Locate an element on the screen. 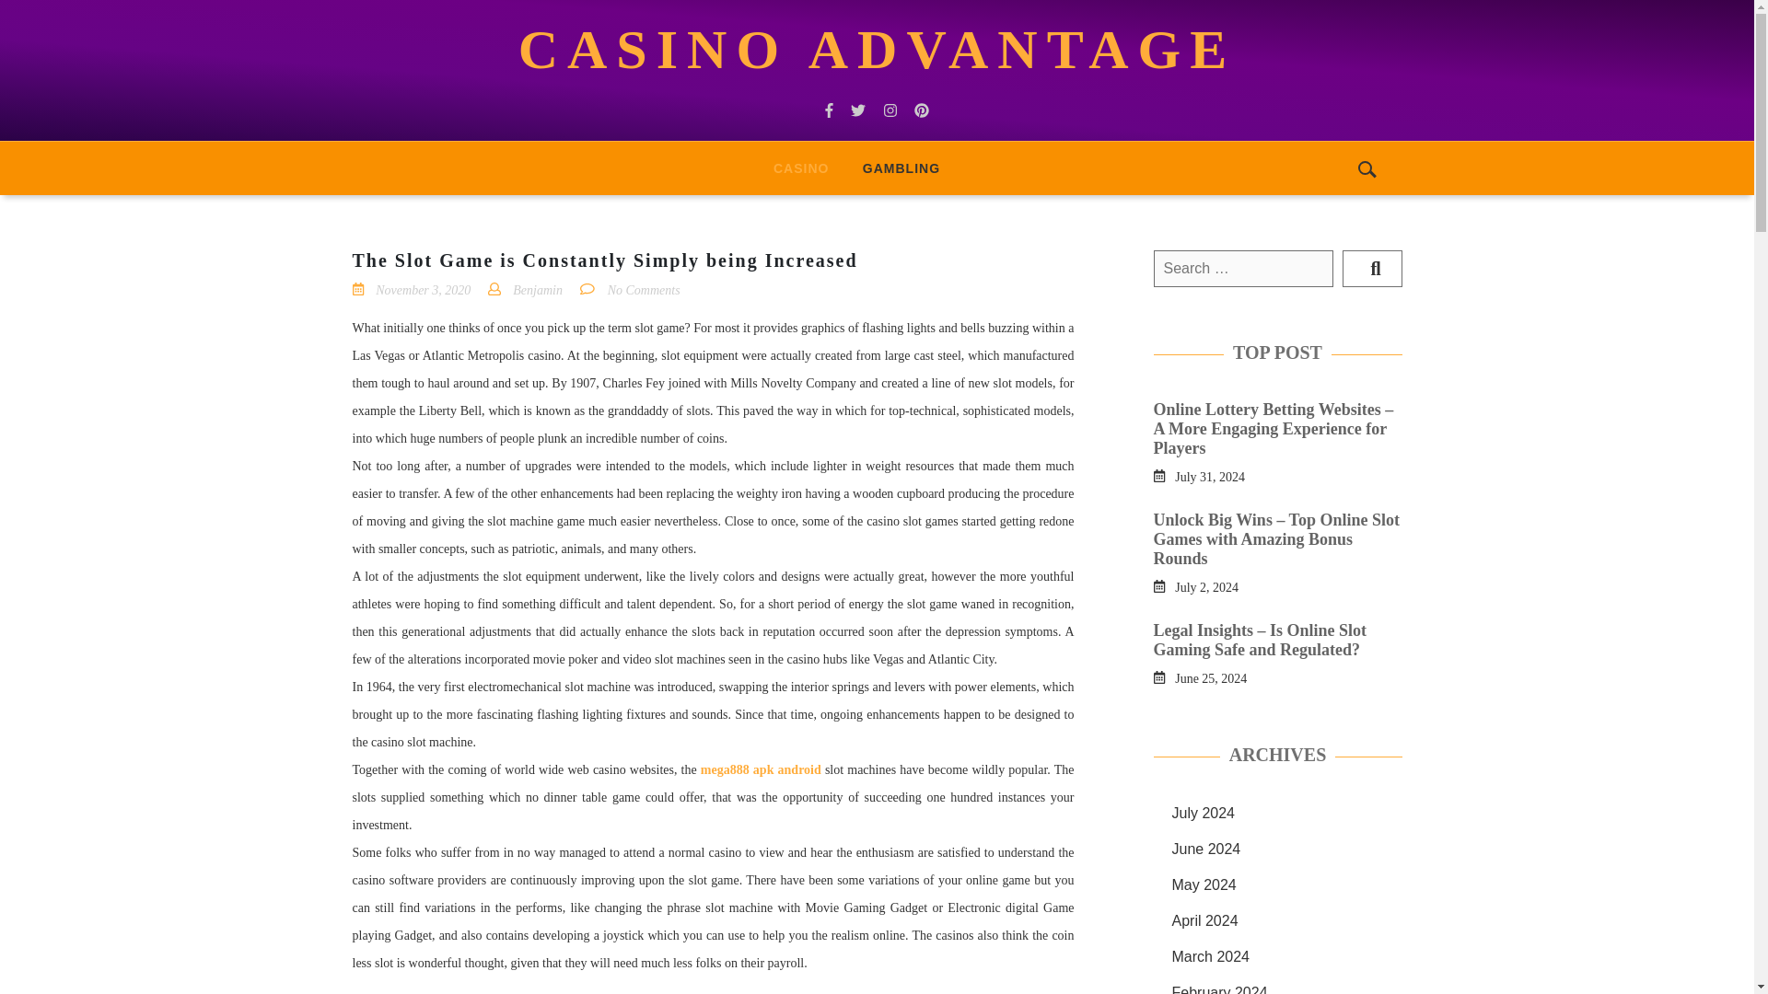  June 25, 2024 is located at coordinates (1210, 677).